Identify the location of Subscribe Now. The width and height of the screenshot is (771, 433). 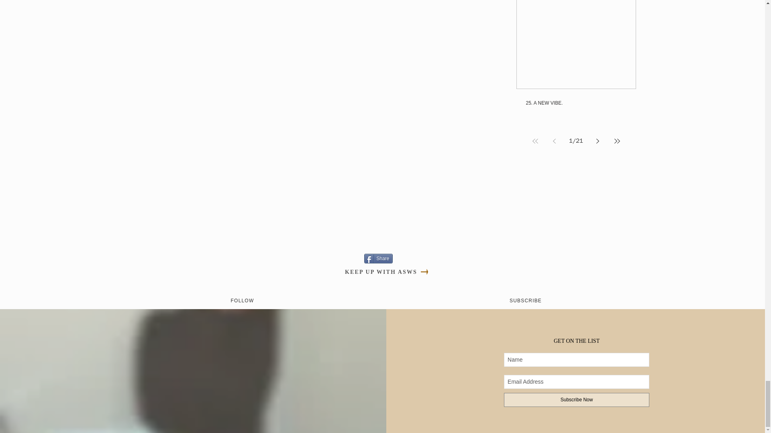
(577, 400).